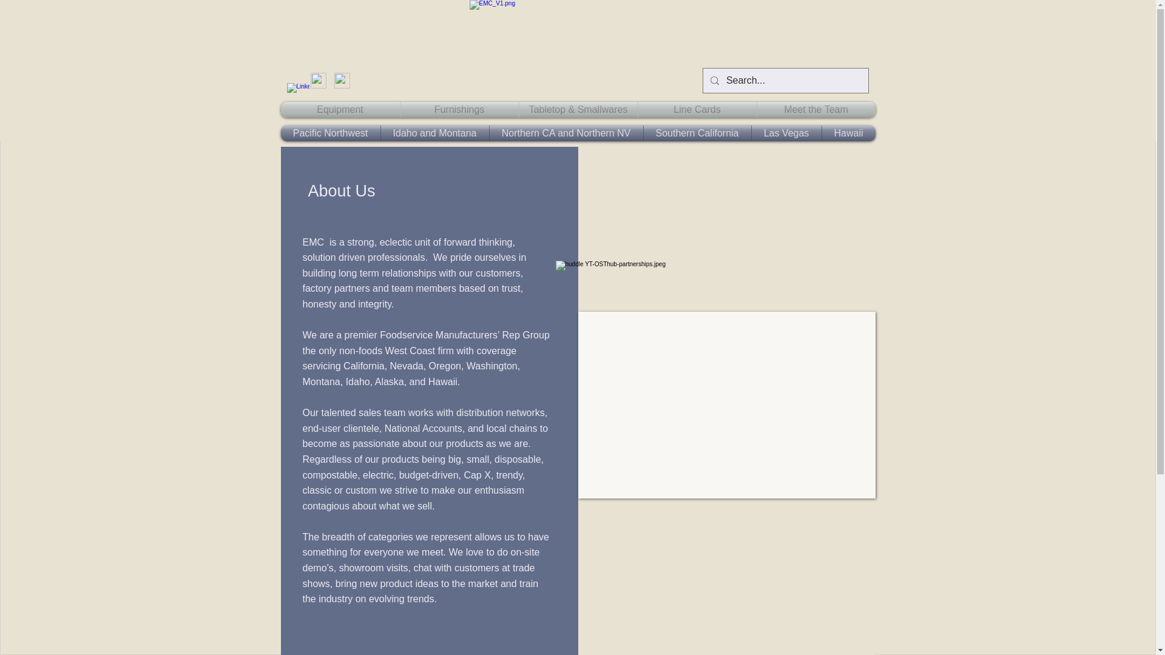  I want to click on Northern CA and Northern NV, so click(566, 133).